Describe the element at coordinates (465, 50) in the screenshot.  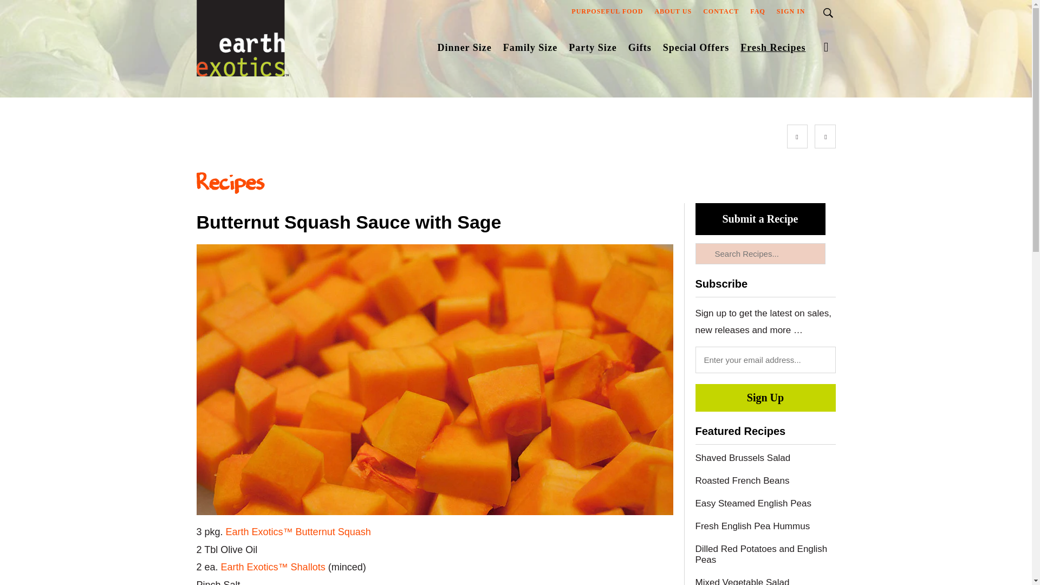
I see `Dinner Size` at that location.